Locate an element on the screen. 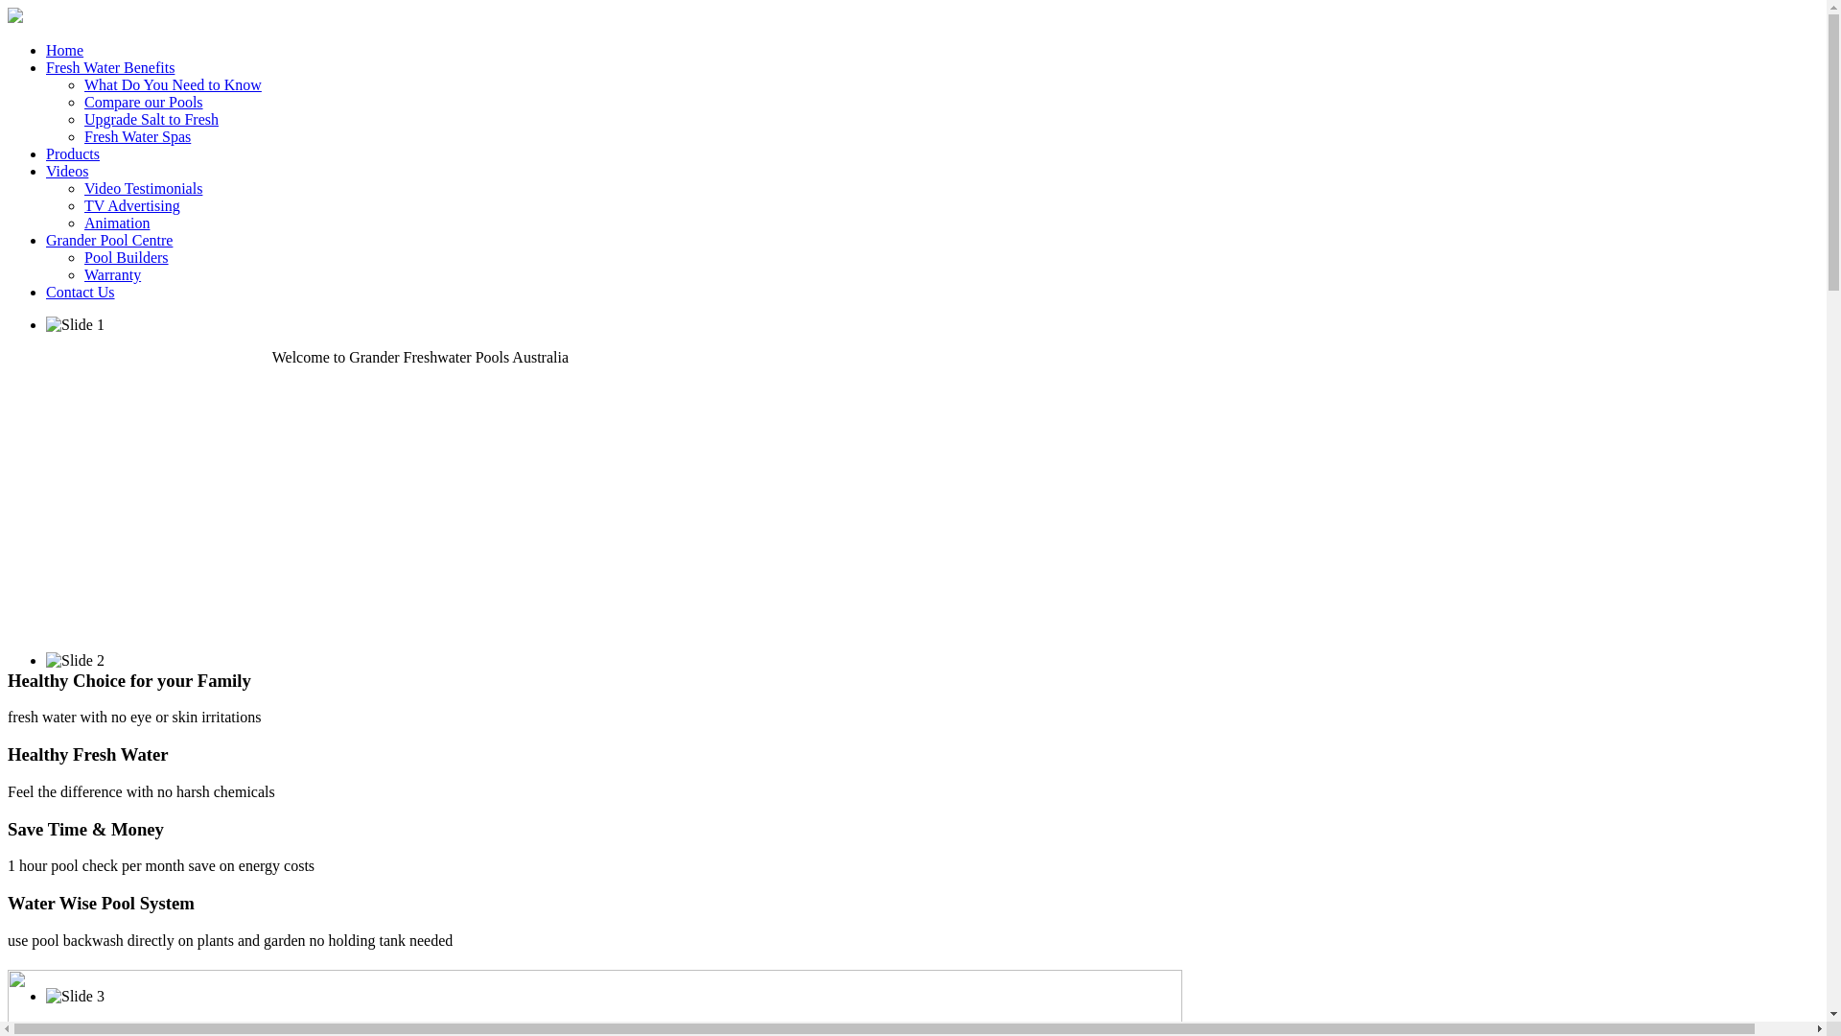  Compare our Pools is located at coordinates (144, 102).